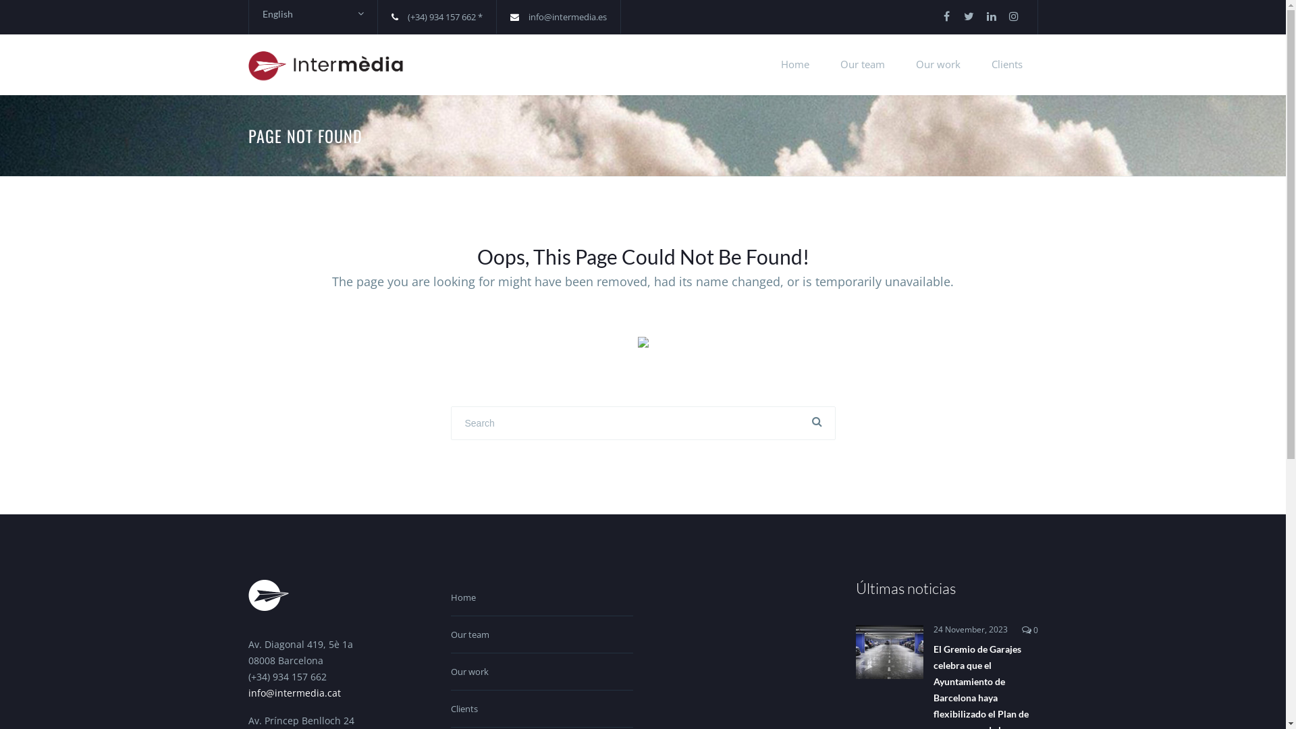 The height and width of the screenshot is (729, 1296). What do you see at coordinates (1007, 65) in the screenshot?
I see `Clients` at bounding box center [1007, 65].